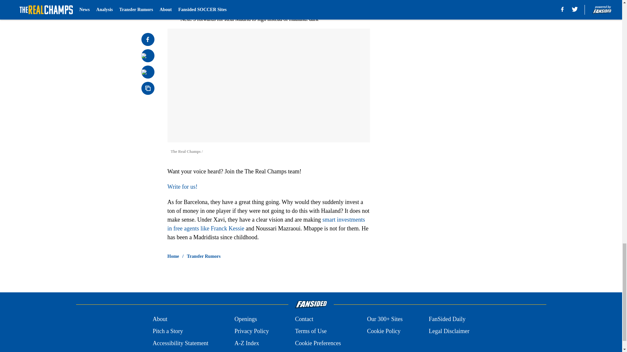 Image resolution: width=627 pixels, height=352 pixels. What do you see at coordinates (246, 319) in the screenshot?
I see `Openings` at bounding box center [246, 319].